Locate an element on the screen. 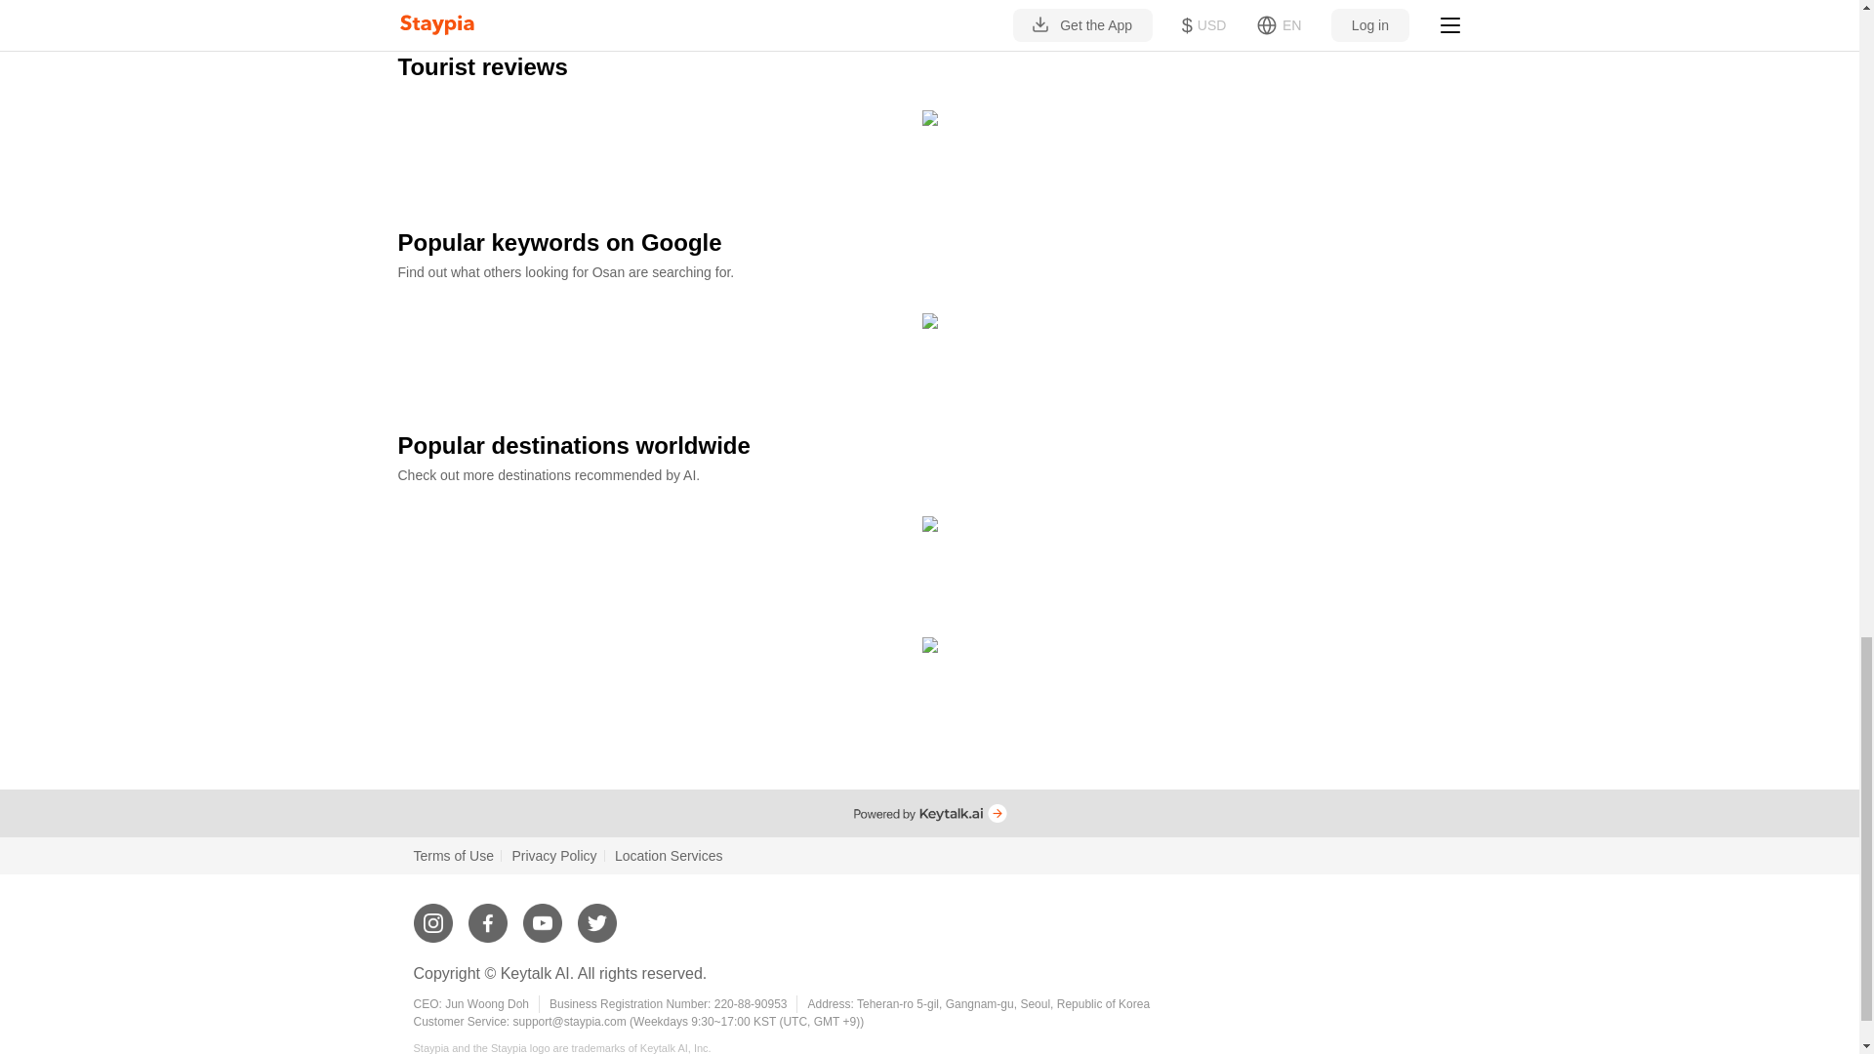 Image resolution: width=1874 pixels, height=1054 pixels. youtube is located at coordinates (543, 914).